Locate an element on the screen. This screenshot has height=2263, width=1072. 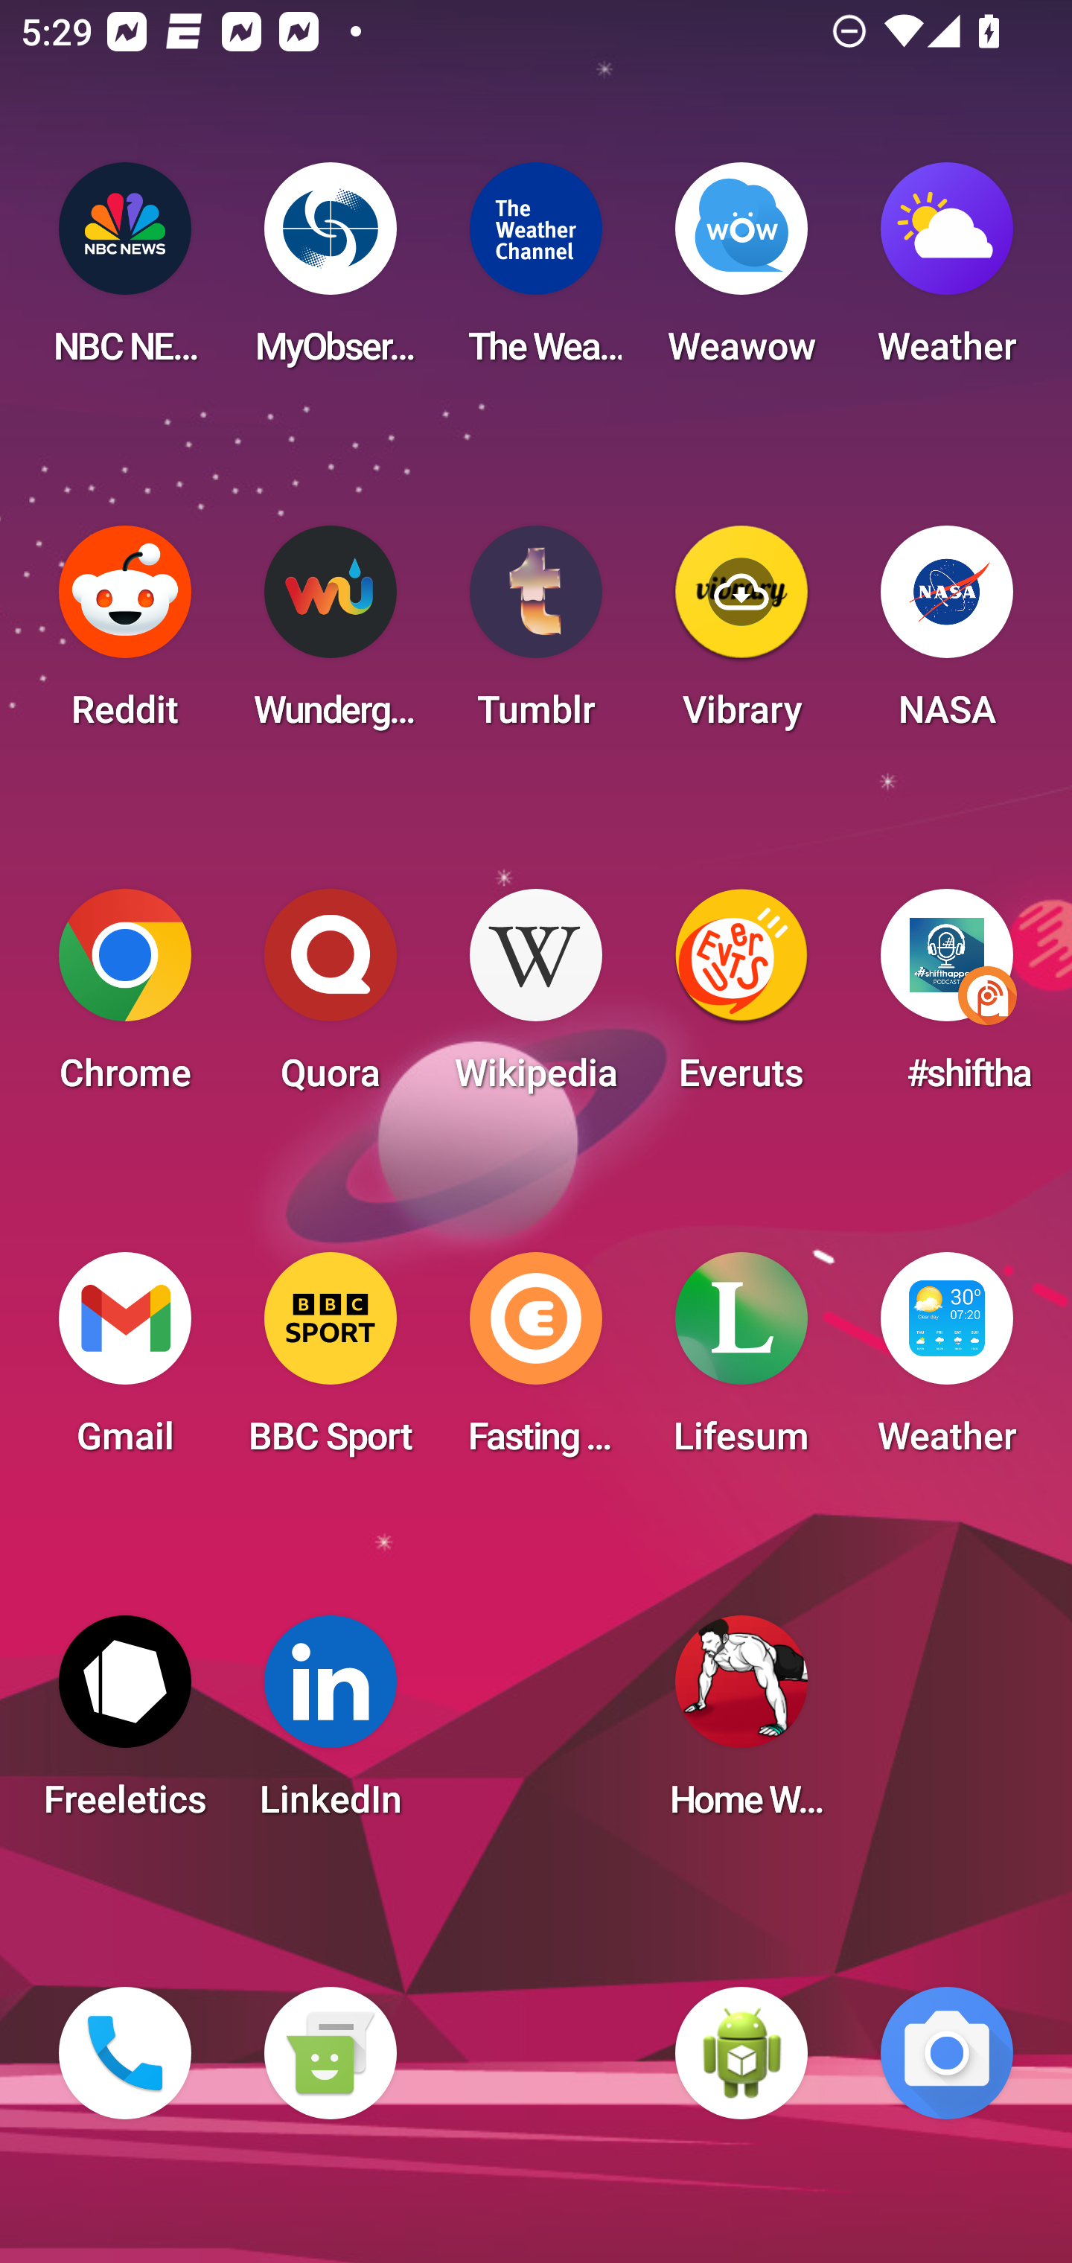
NBC NEWS is located at coordinates (125, 272).